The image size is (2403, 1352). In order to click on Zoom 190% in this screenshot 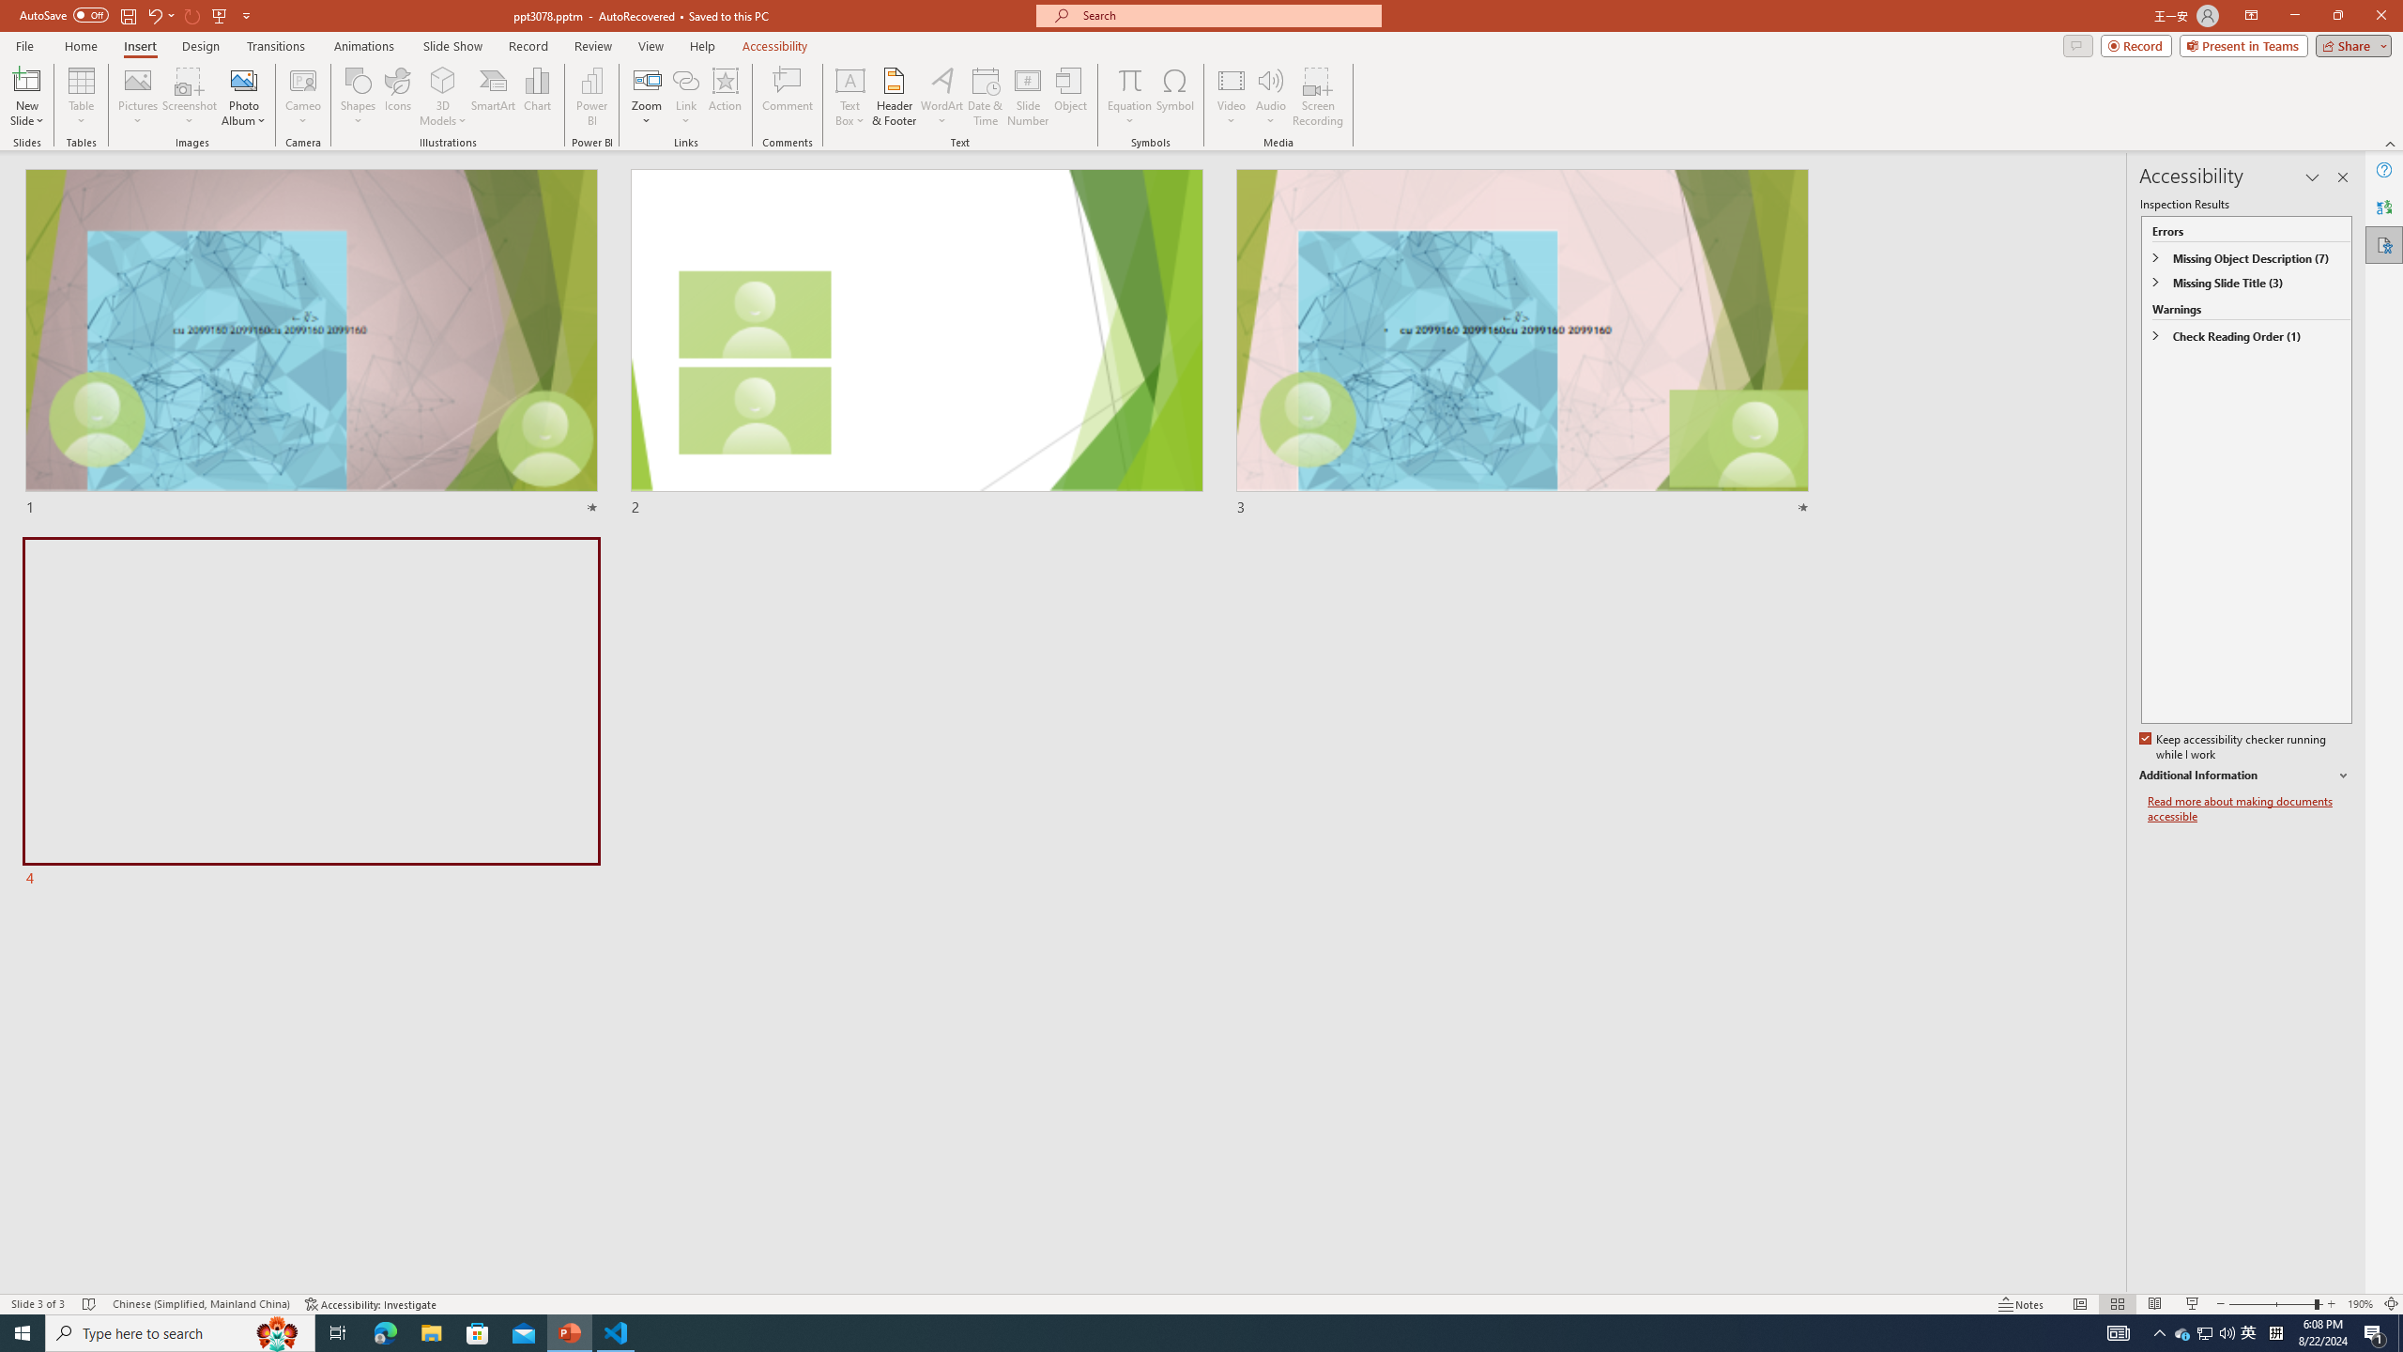, I will do `click(2360, 1304)`.